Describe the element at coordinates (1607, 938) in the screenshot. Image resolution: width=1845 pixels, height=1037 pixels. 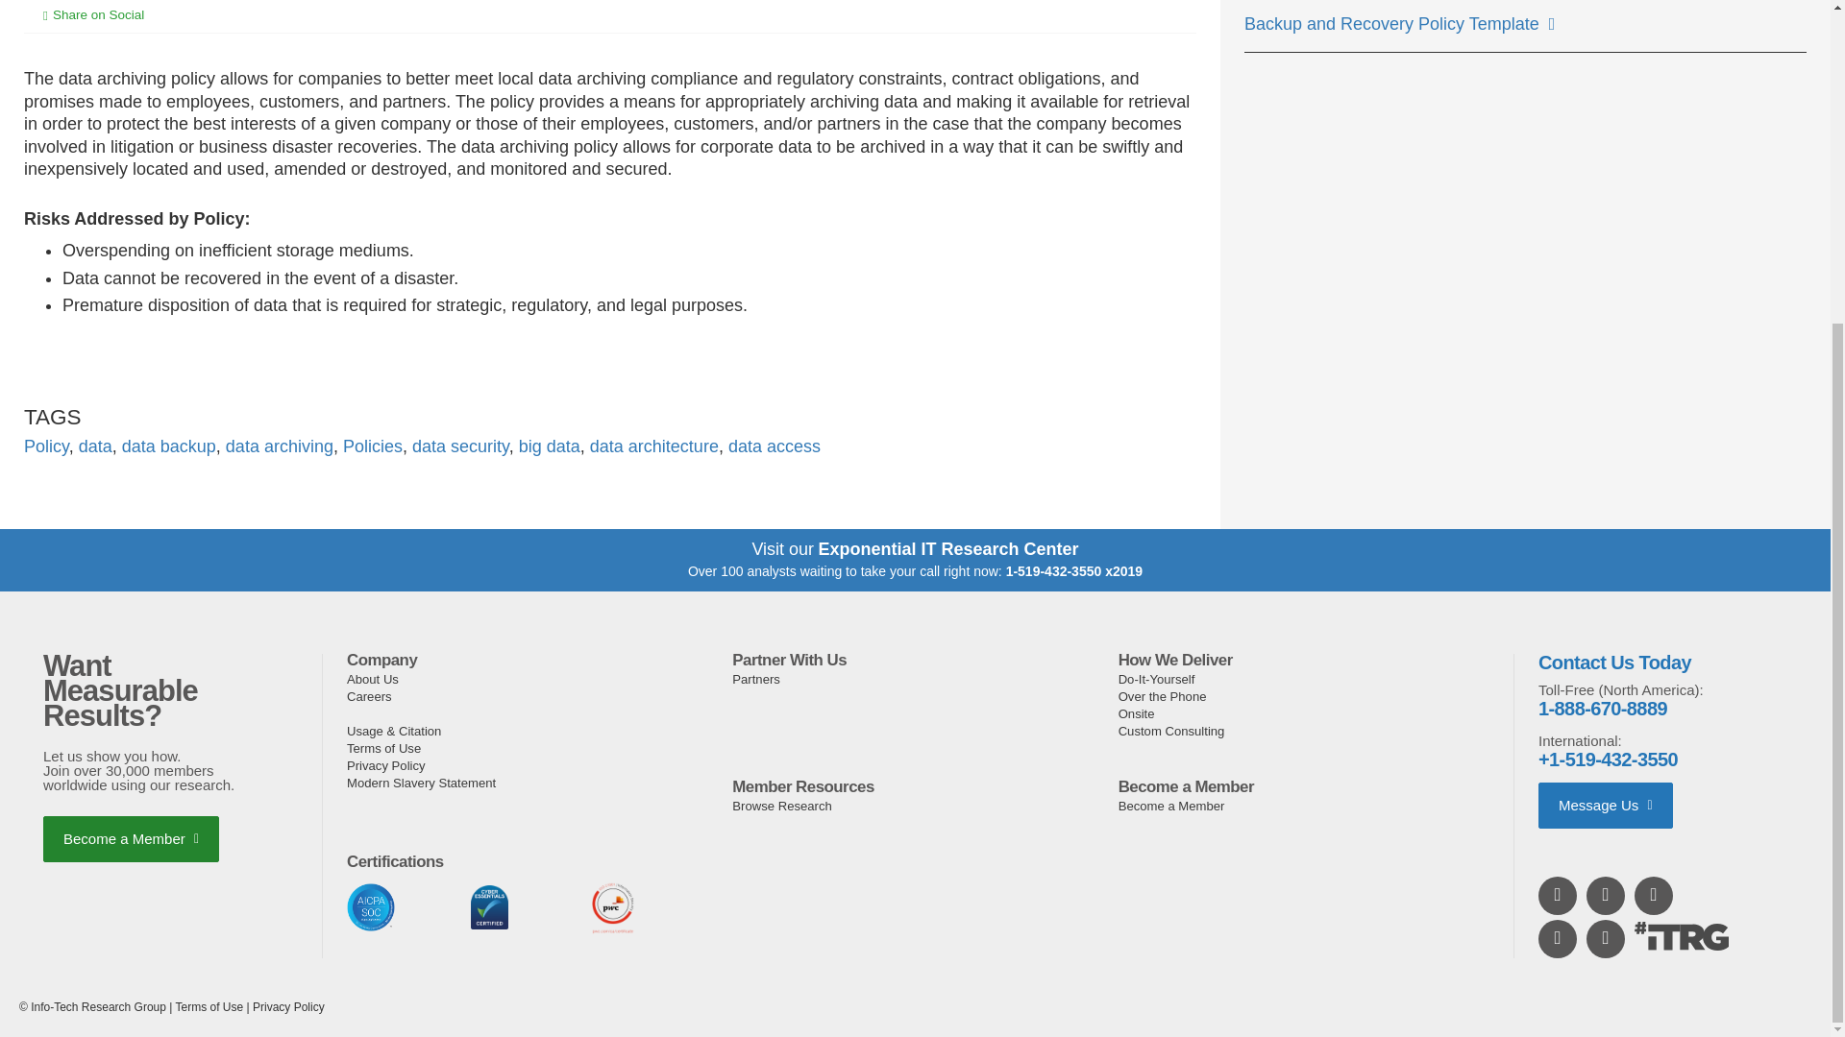
I see `Folow us on TikTok` at that location.